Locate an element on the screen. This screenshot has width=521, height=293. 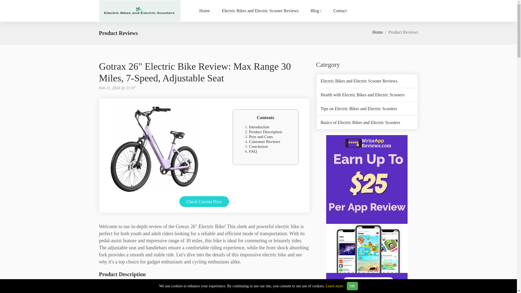
Conclusion is located at coordinates (258, 146).